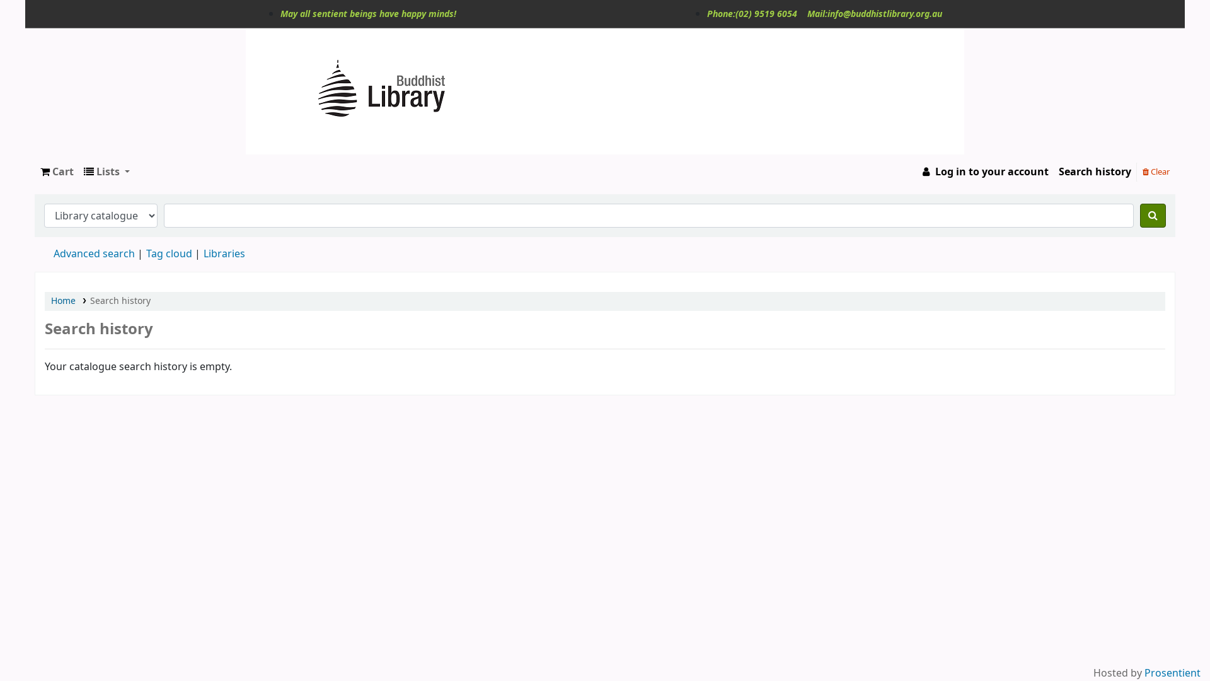 This screenshot has width=1210, height=681. I want to click on Home, so click(63, 301).